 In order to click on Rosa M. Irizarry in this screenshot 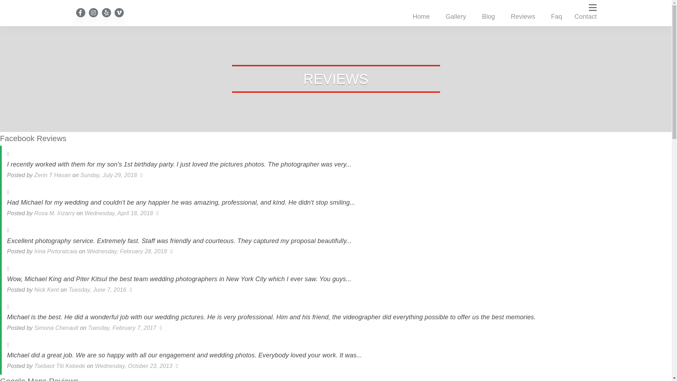, I will do `click(54, 213)`.